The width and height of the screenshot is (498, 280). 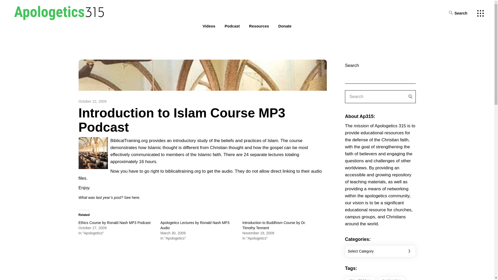 What do you see at coordinates (380, 251) in the screenshot?
I see `Select Category` at bounding box center [380, 251].